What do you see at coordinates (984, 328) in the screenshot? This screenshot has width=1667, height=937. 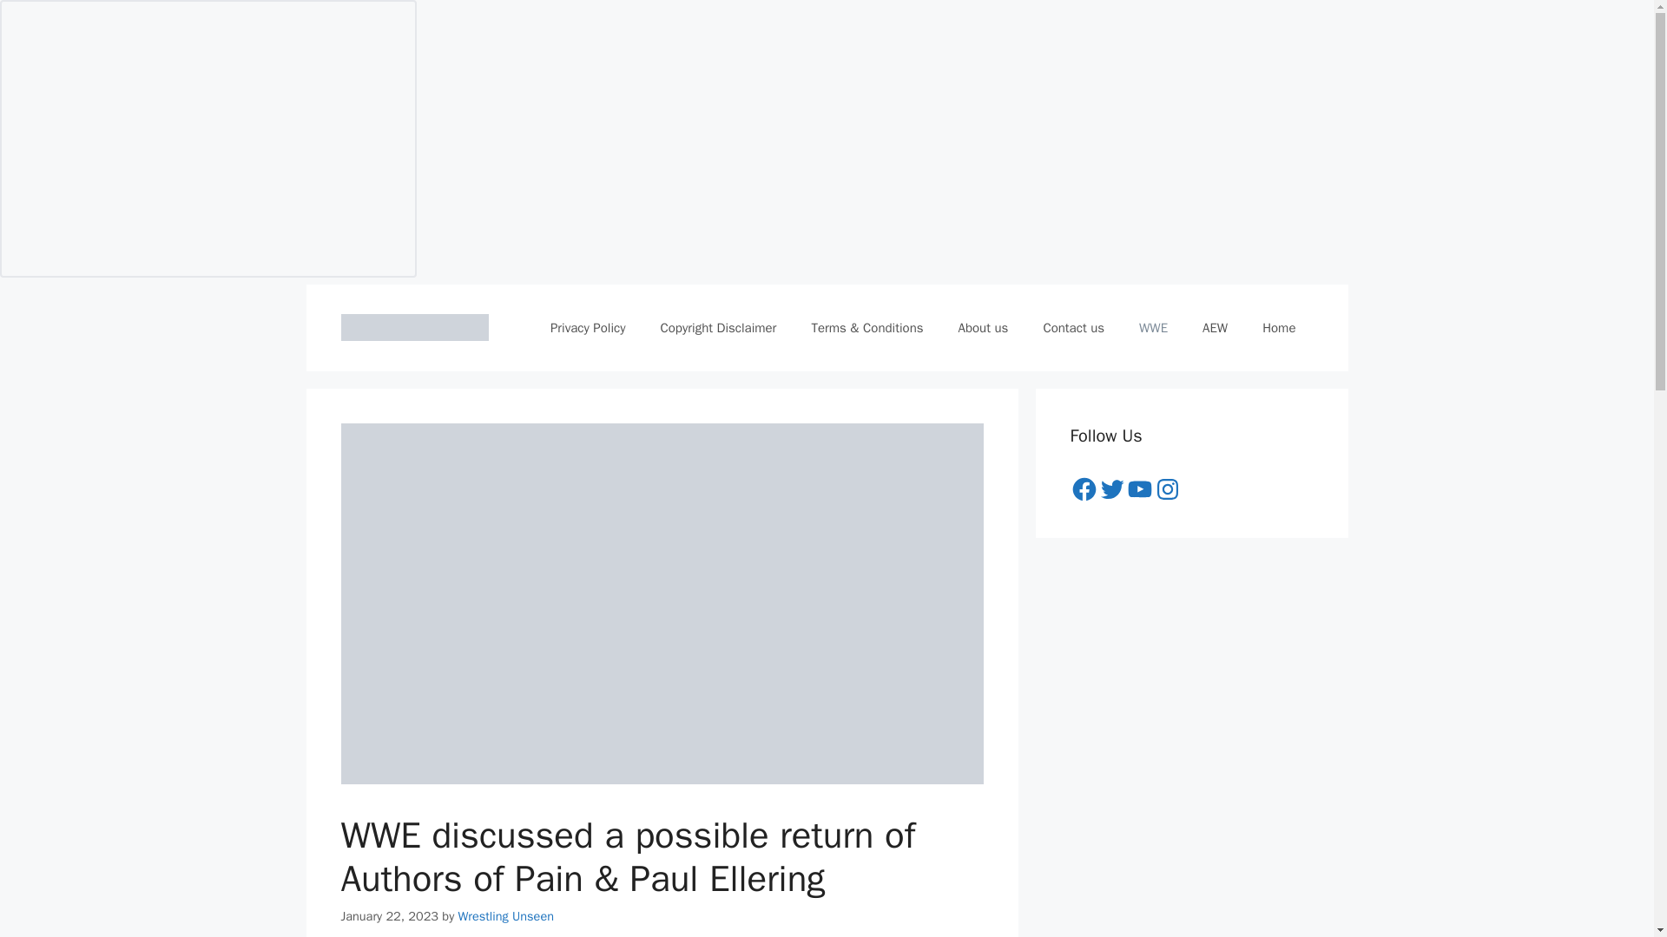 I see `About us` at bounding box center [984, 328].